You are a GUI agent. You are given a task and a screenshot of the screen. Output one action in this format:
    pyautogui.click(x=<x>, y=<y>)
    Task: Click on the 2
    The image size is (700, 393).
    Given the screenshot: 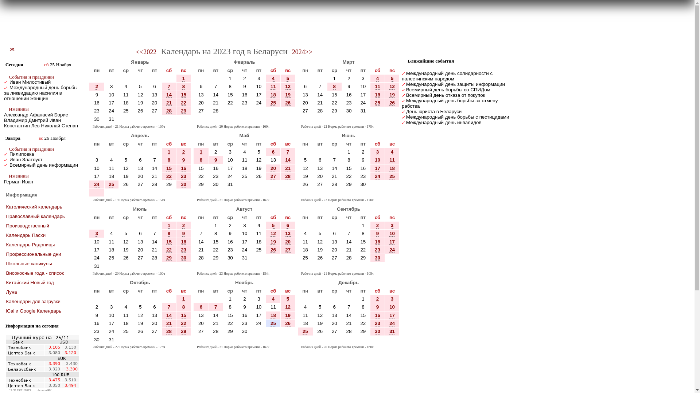 What is the action you would take?
    pyautogui.click(x=245, y=79)
    